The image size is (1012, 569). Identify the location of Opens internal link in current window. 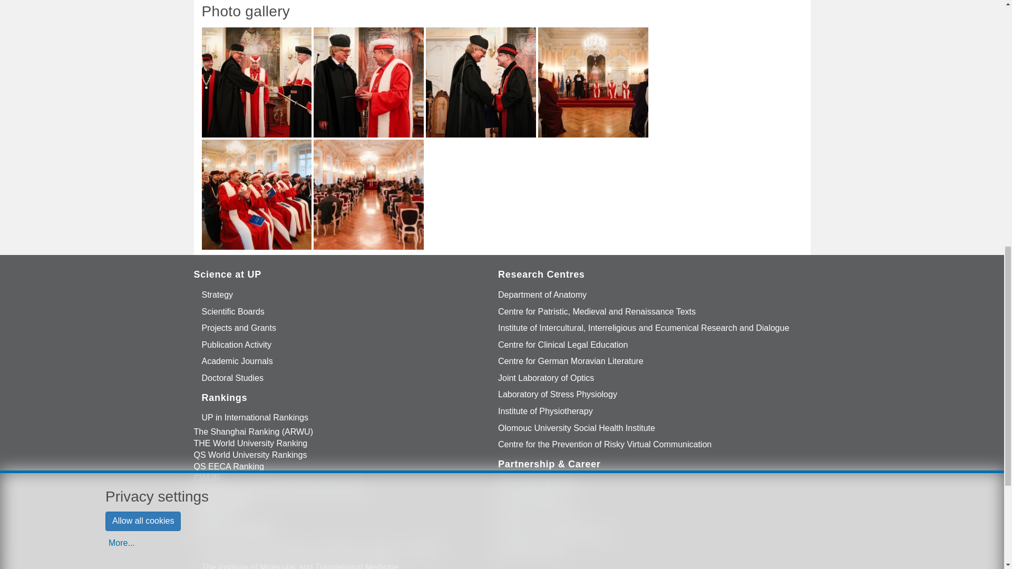
(218, 295).